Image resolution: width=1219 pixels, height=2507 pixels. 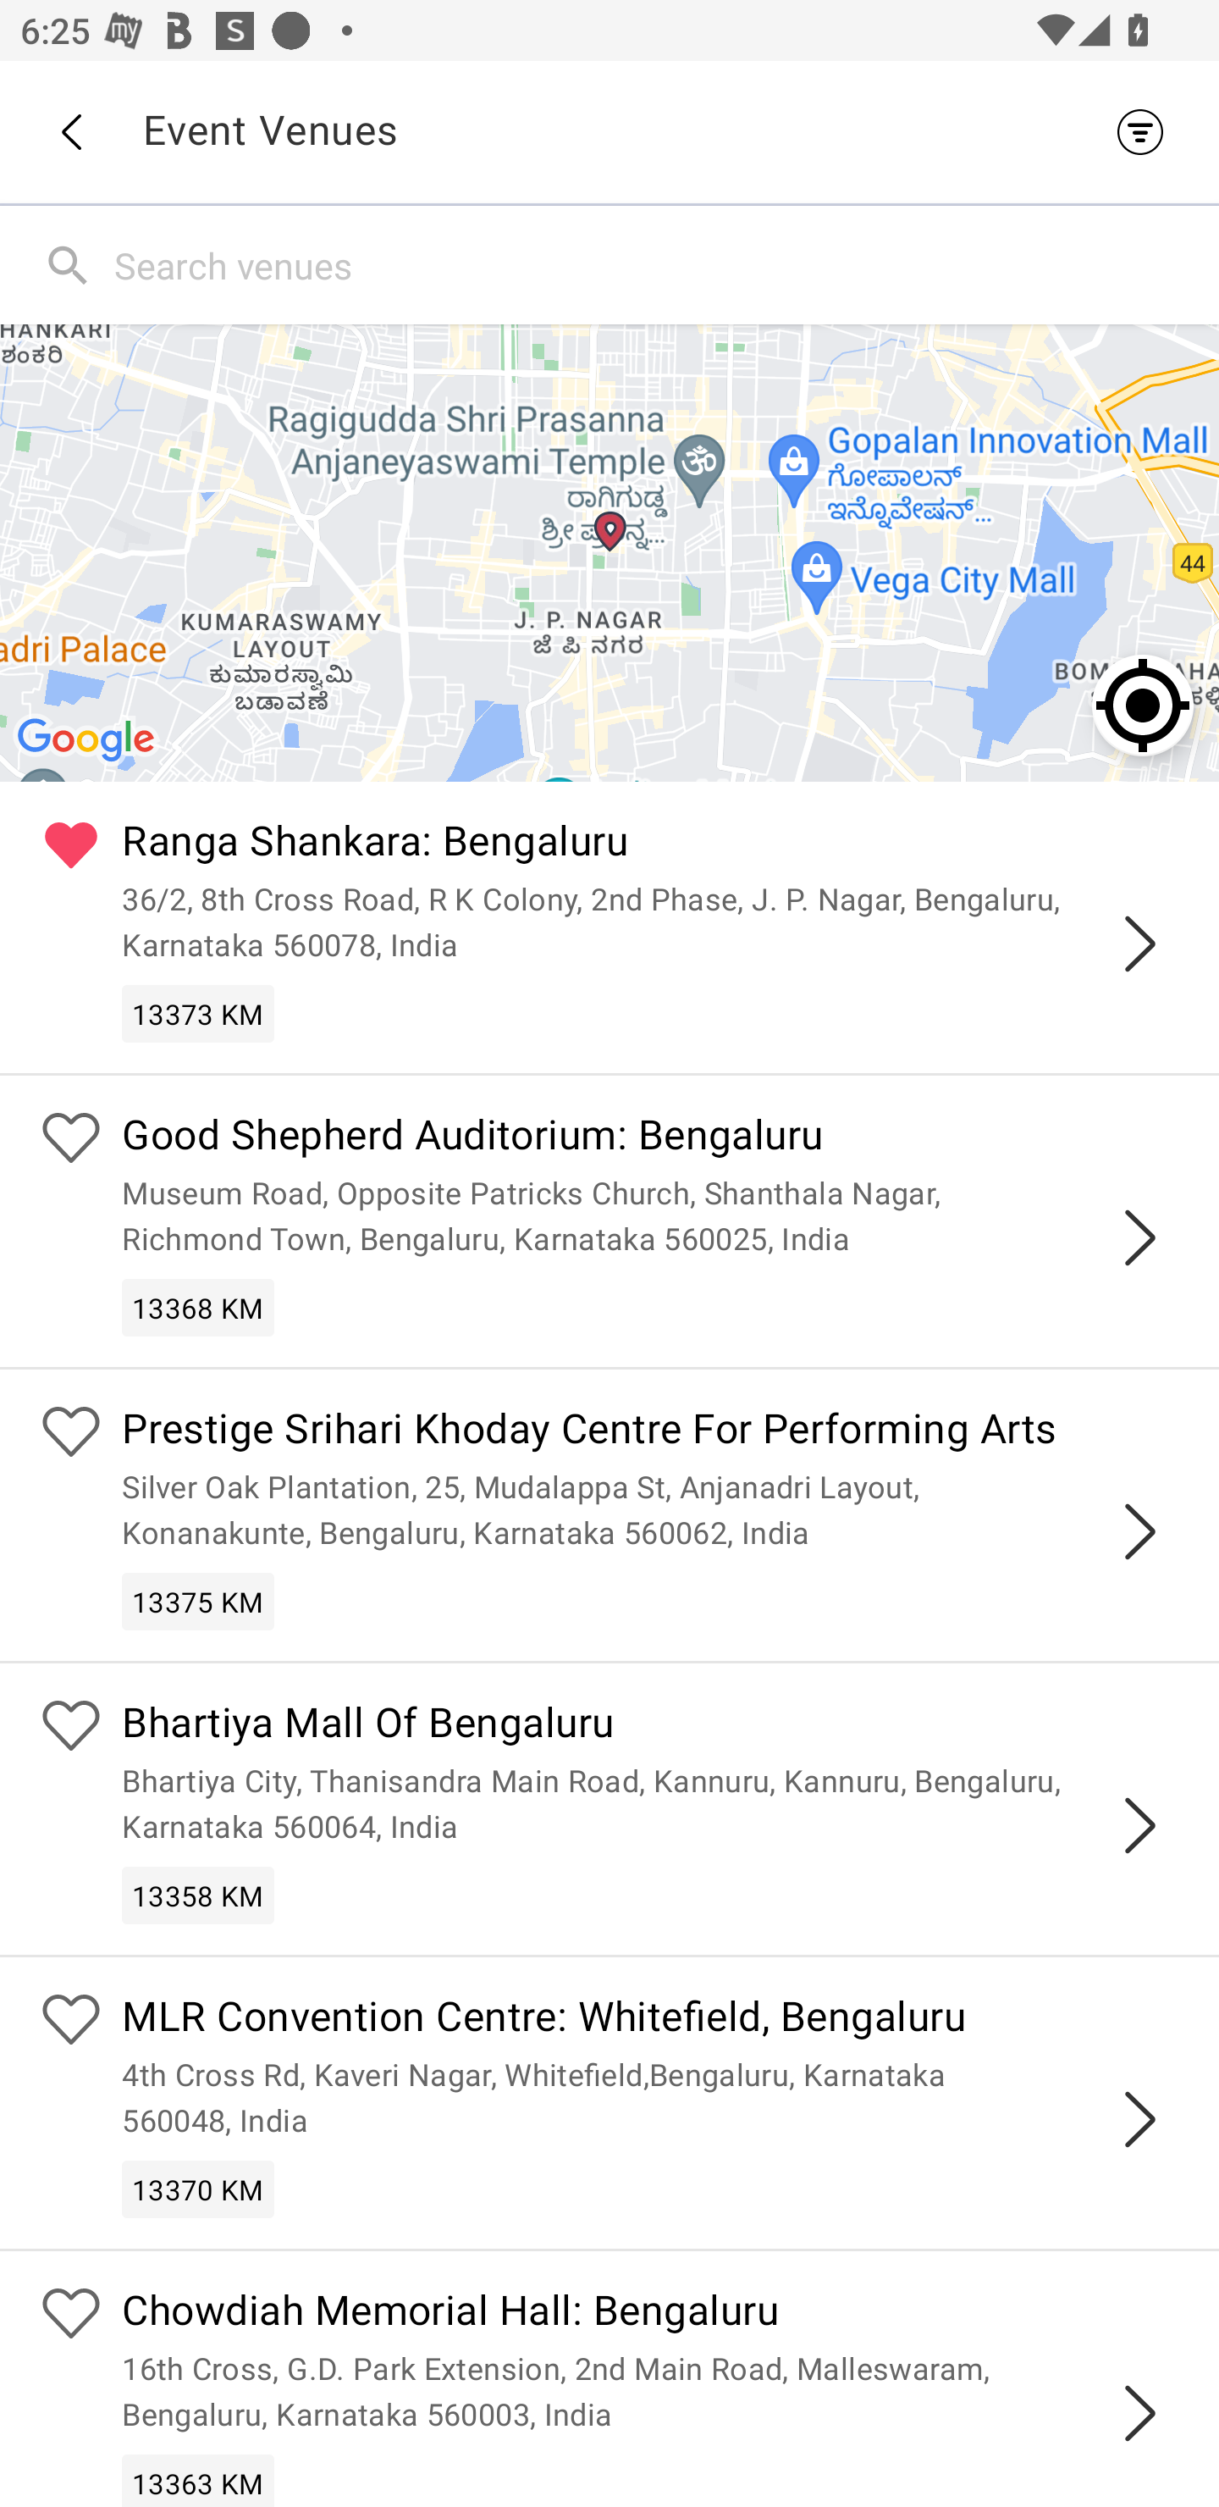 I want to click on Search venues, so click(x=660, y=264).